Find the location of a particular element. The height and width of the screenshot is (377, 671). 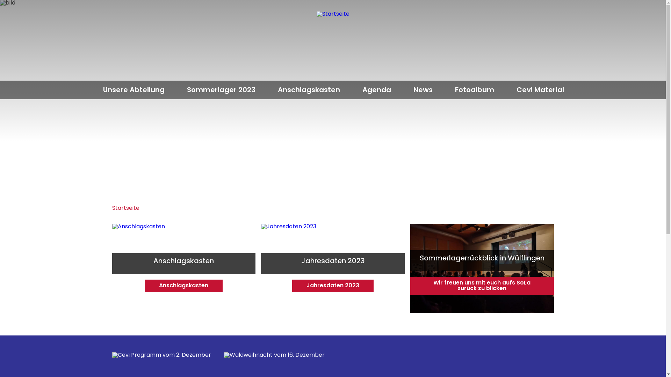

Jahresdaten 2023
Jahresdaten 2023 is located at coordinates (333, 268).